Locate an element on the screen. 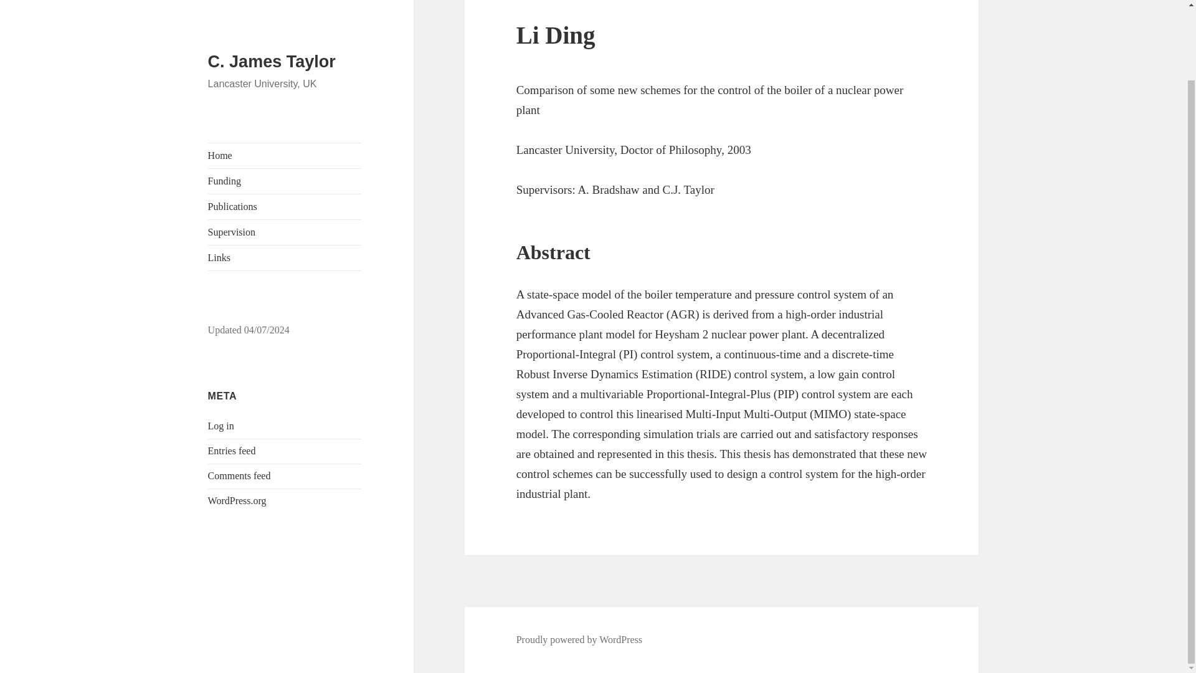  Log in is located at coordinates (221, 344).